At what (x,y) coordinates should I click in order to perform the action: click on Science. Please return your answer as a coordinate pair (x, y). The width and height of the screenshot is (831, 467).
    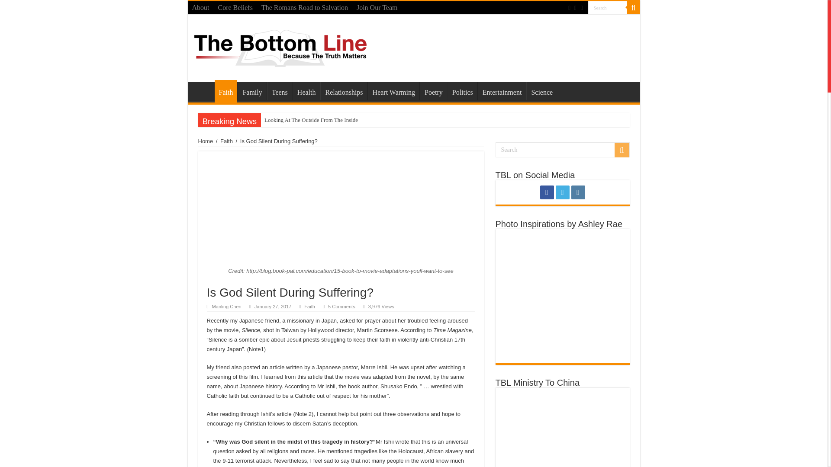
    Looking at the image, I should click on (541, 91).